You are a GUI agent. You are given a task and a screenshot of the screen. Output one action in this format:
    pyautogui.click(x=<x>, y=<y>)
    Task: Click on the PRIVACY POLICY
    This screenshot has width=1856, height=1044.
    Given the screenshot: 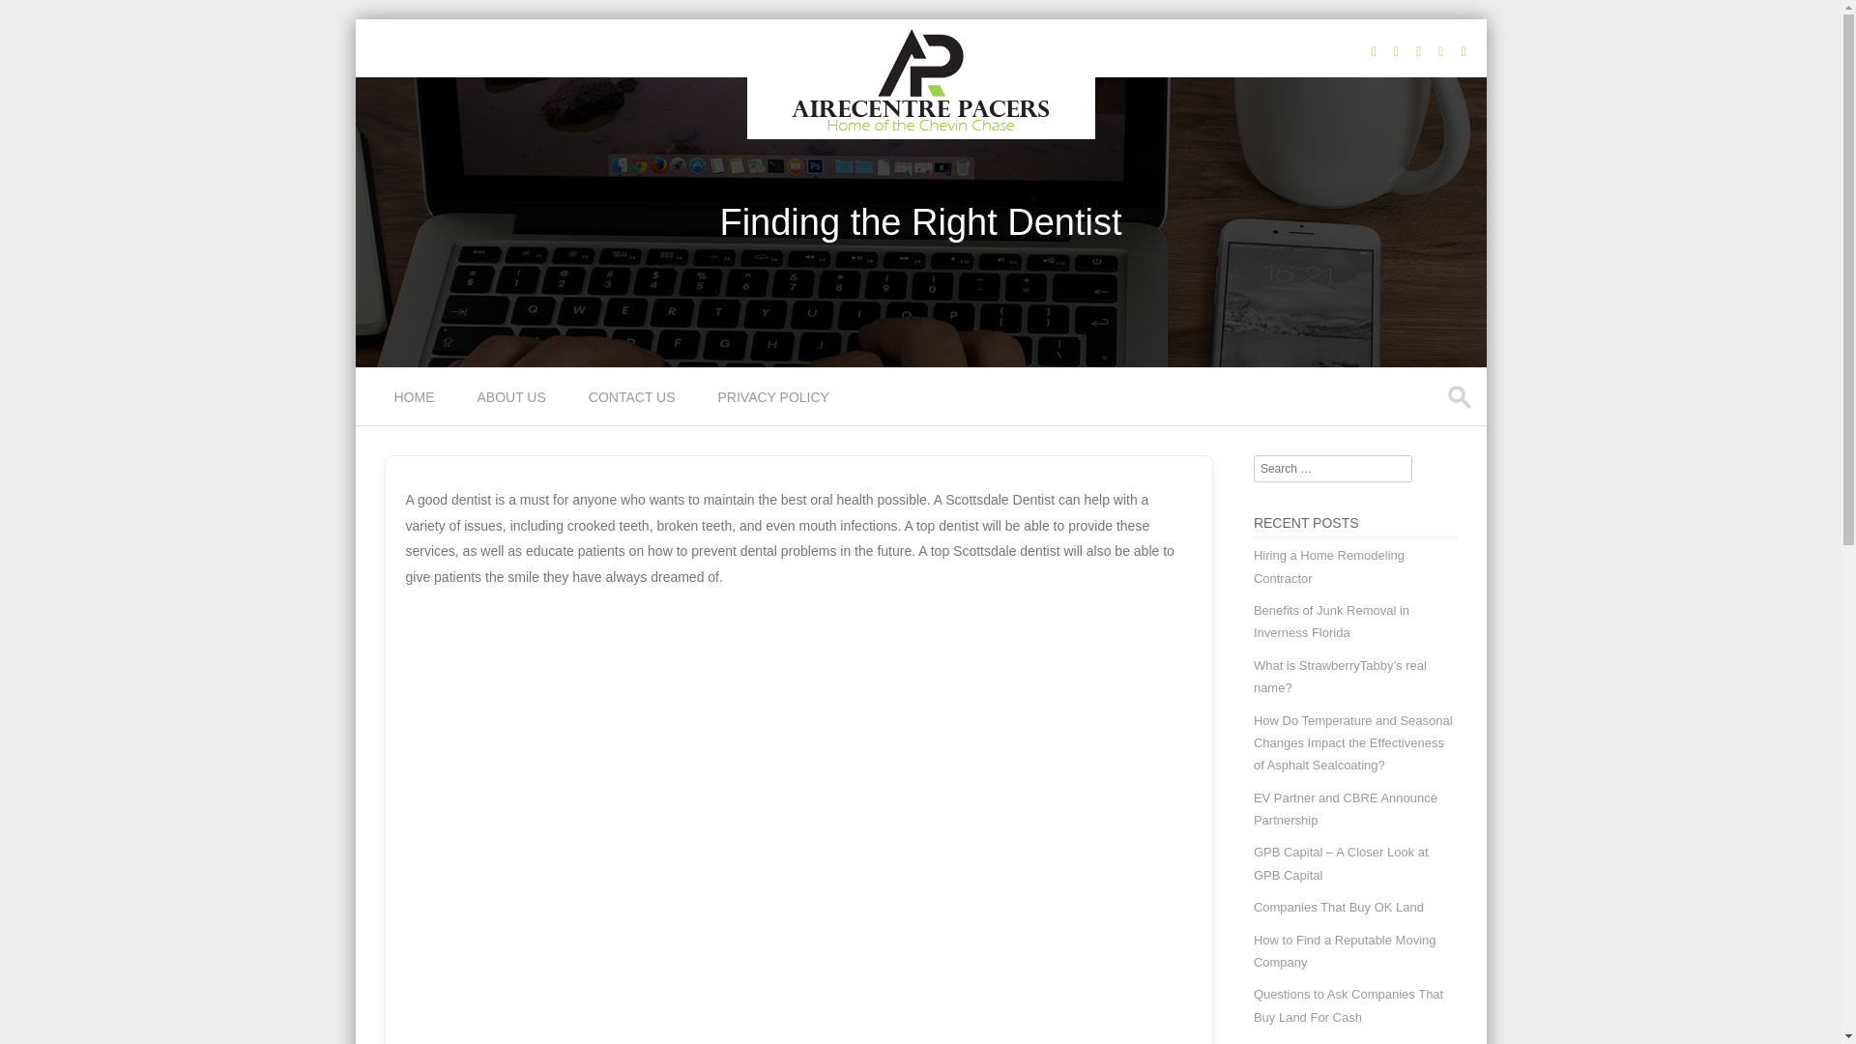 What is the action you would take?
    pyautogui.click(x=775, y=396)
    